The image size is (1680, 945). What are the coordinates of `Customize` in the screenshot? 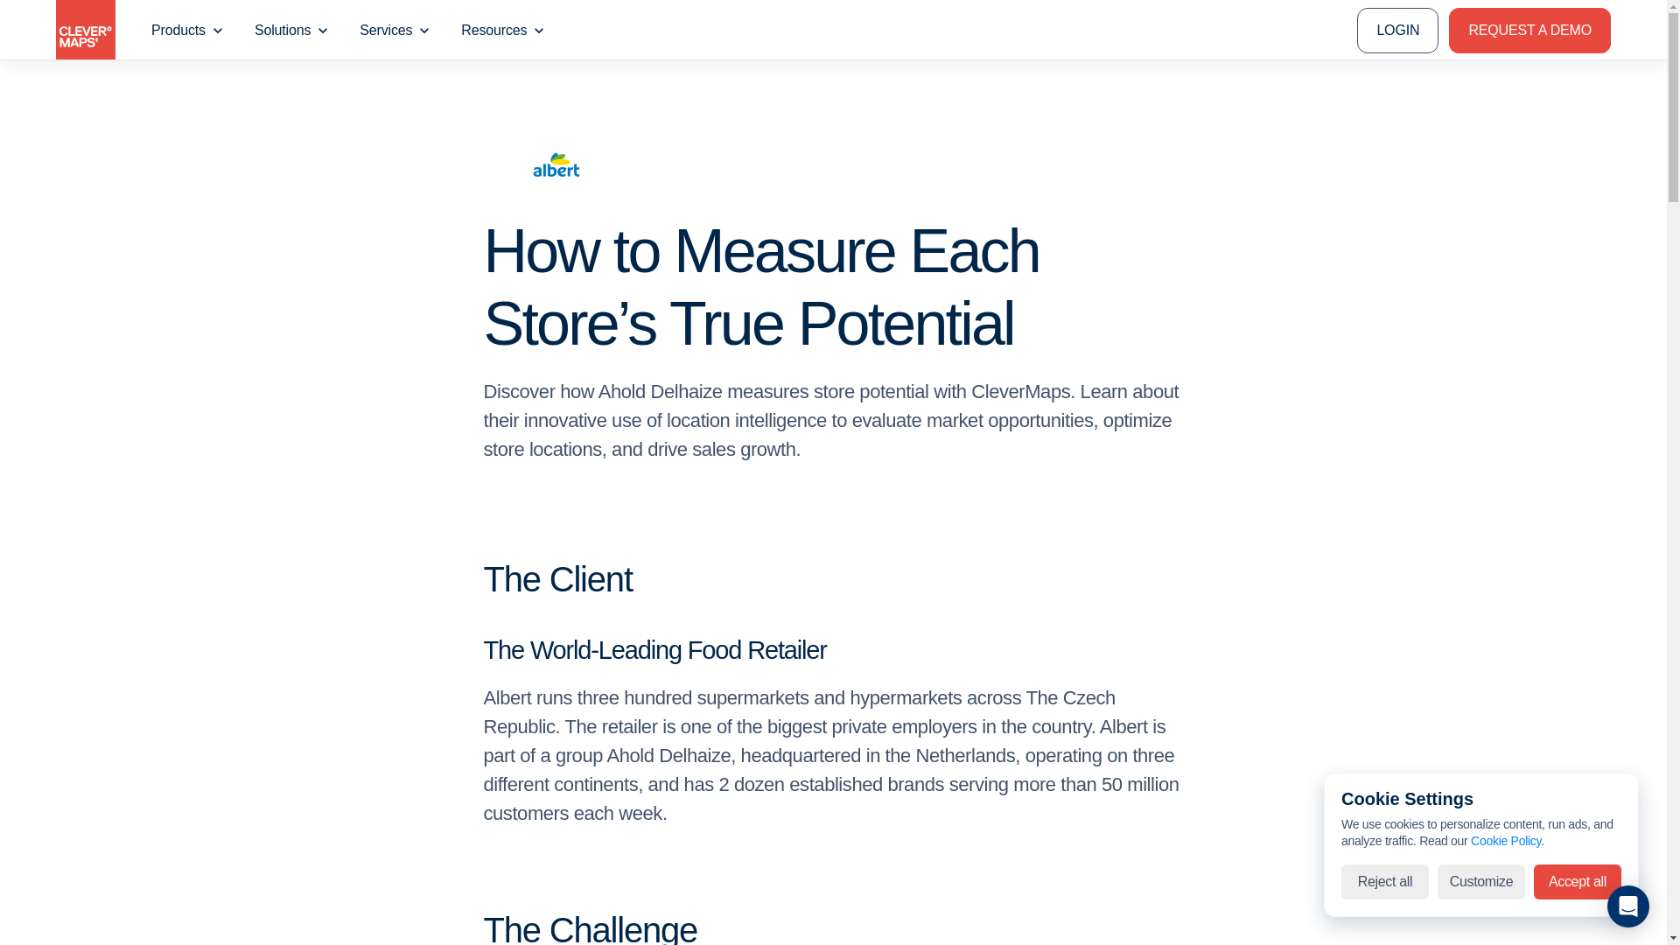 It's located at (1481, 882).